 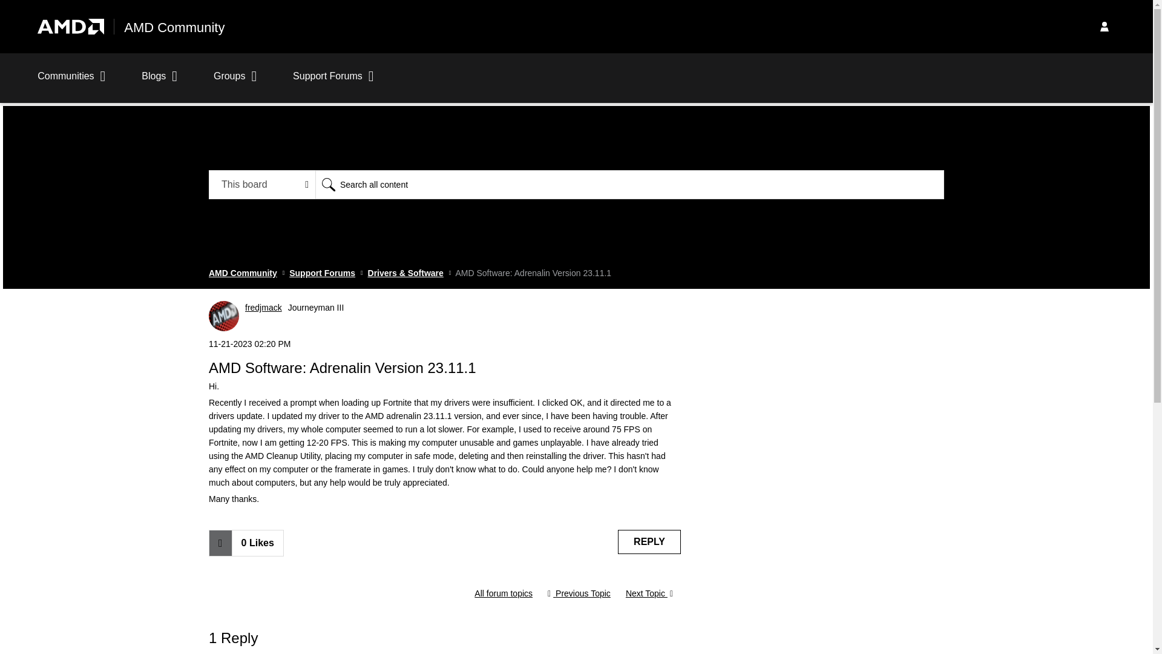 What do you see at coordinates (70, 27) in the screenshot?
I see `AMD Logo` at bounding box center [70, 27].